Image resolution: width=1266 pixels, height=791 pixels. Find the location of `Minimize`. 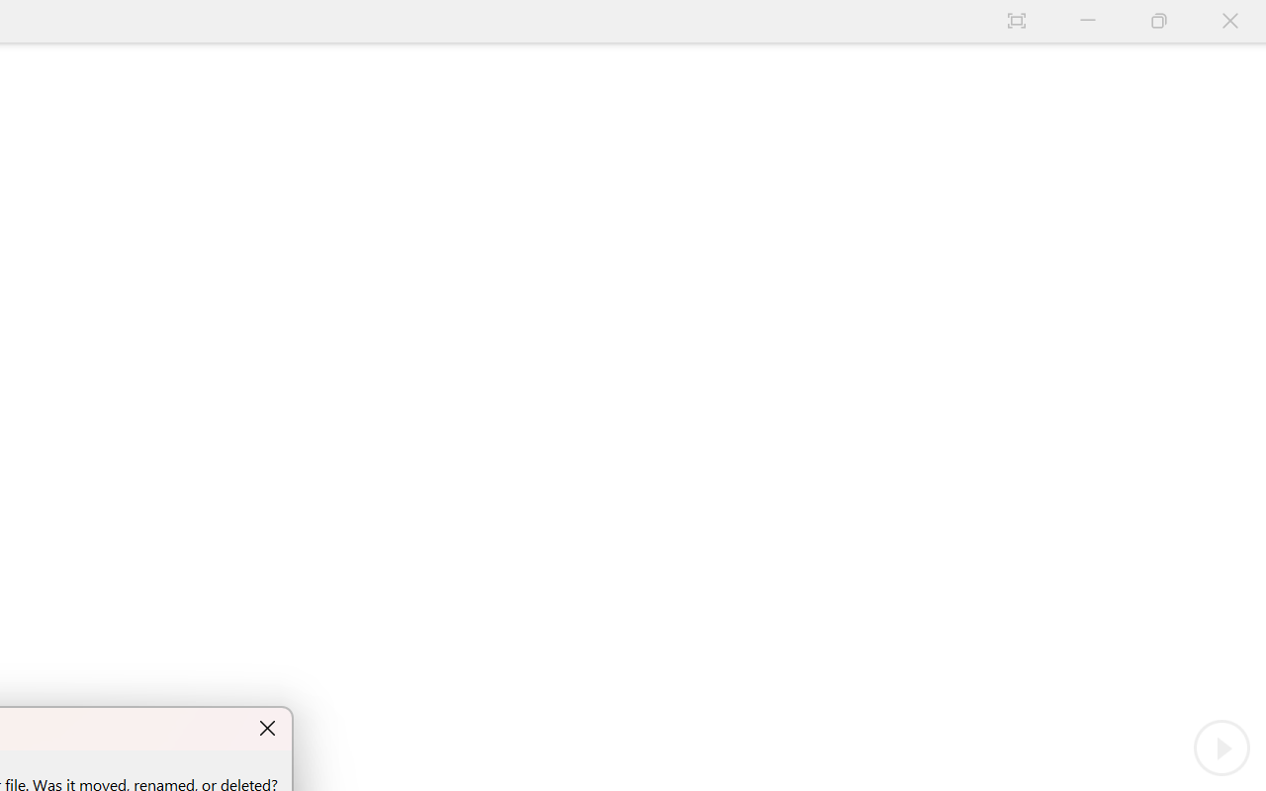

Minimize is located at coordinates (1088, 22).